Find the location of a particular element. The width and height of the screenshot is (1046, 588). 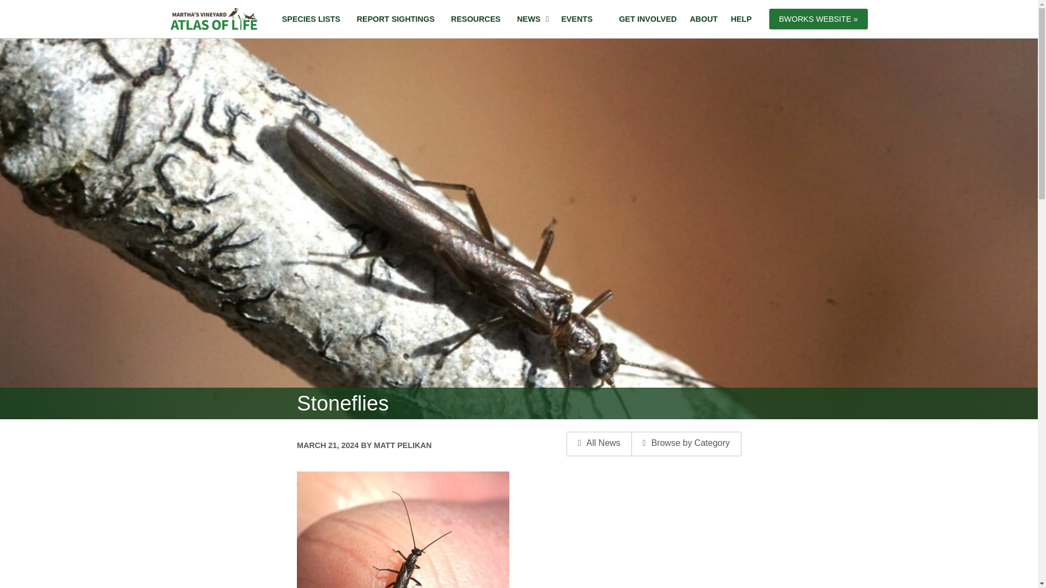

REPORT SIGHTINGS is located at coordinates (396, 19).